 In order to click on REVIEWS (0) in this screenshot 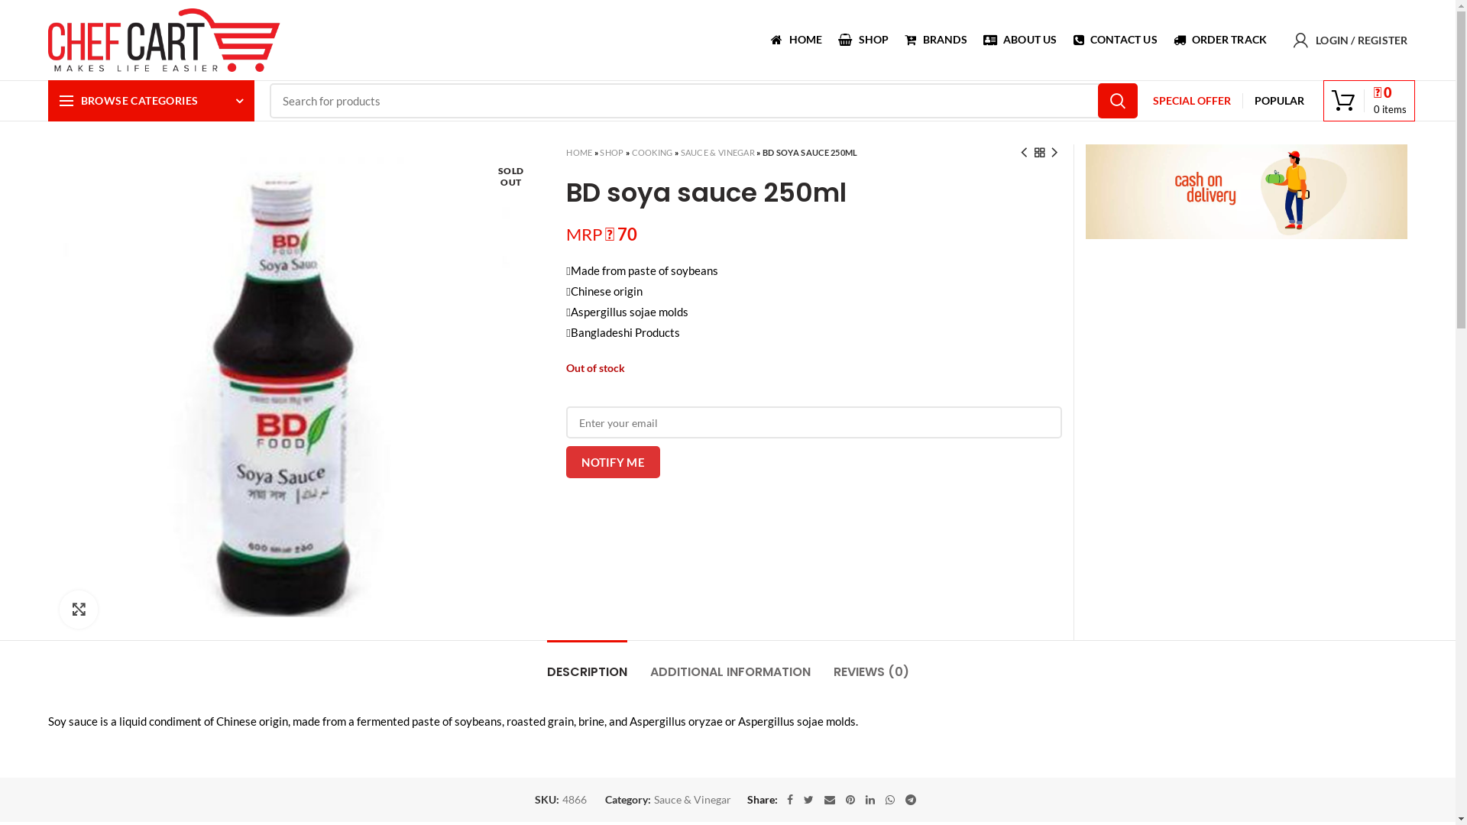, I will do `click(871, 665)`.